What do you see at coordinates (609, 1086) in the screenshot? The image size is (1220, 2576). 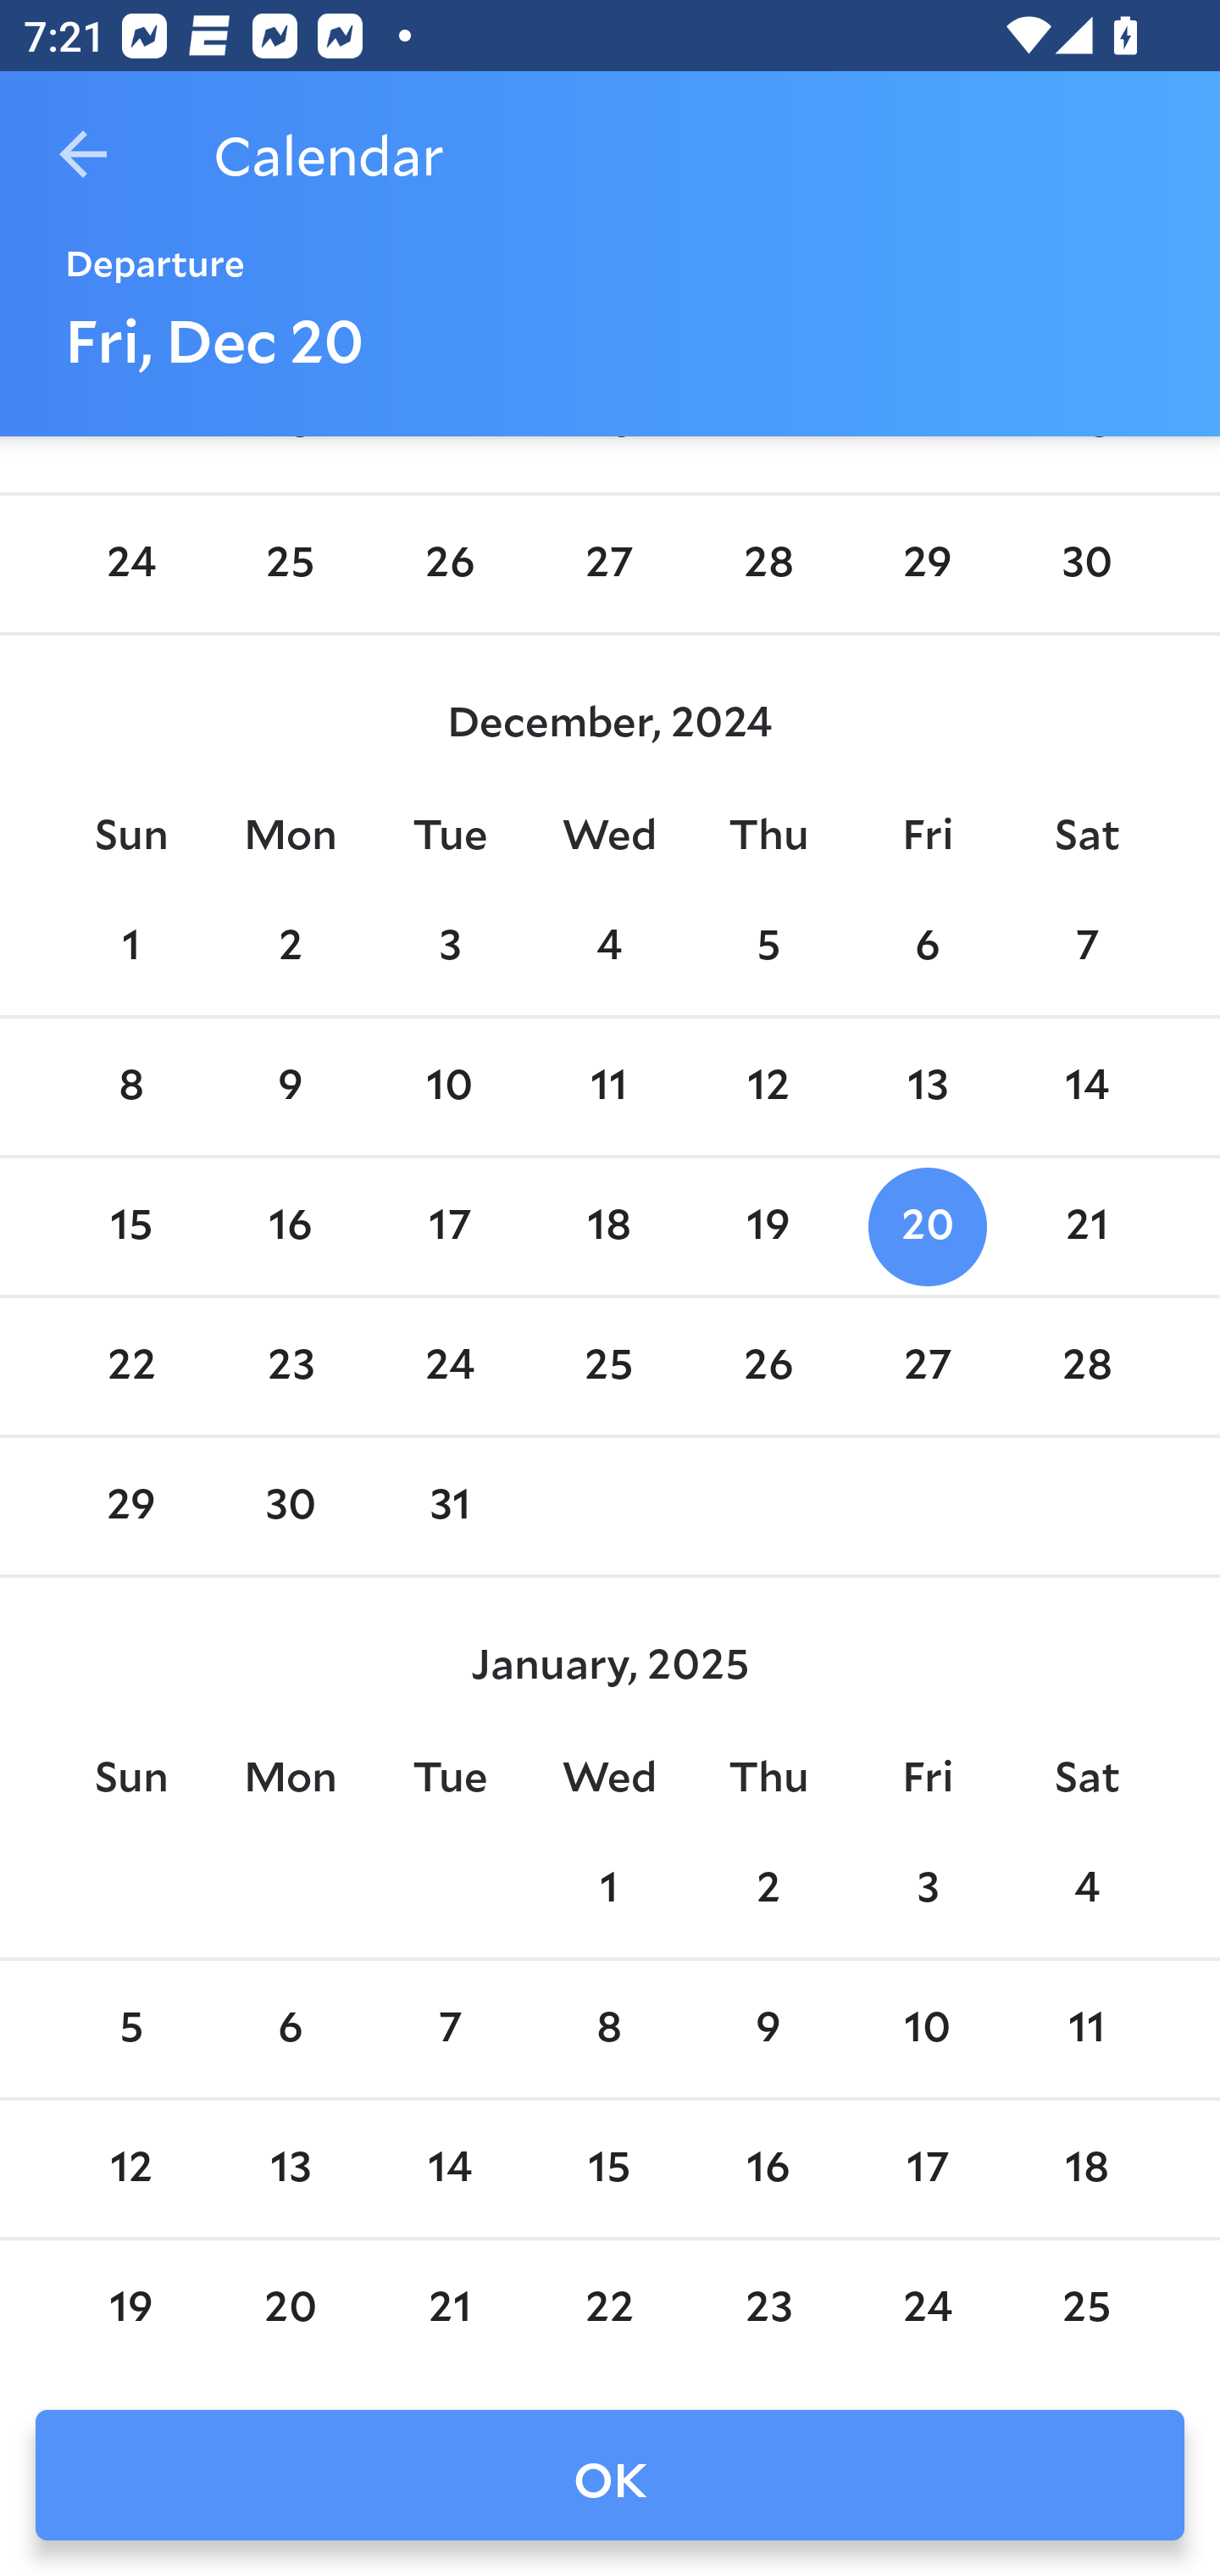 I see `11` at bounding box center [609, 1086].